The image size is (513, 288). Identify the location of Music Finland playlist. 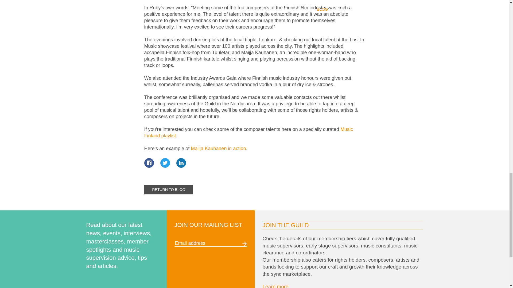
(248, 133).